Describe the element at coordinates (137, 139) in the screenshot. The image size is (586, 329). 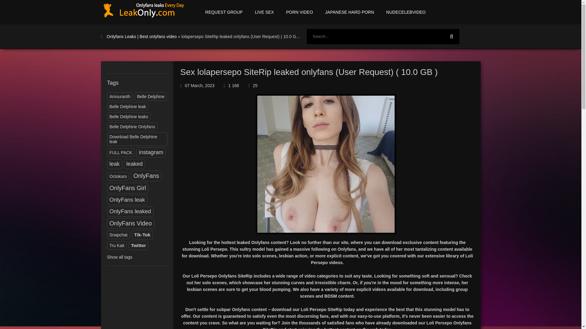
I see `Download Belle Delphine leak` at that location.